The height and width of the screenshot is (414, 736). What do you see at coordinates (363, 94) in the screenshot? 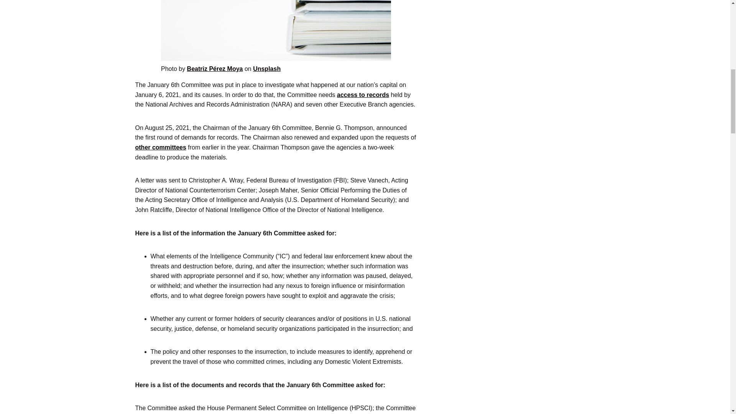
I see `access to records` at bounding box center [363, 94].